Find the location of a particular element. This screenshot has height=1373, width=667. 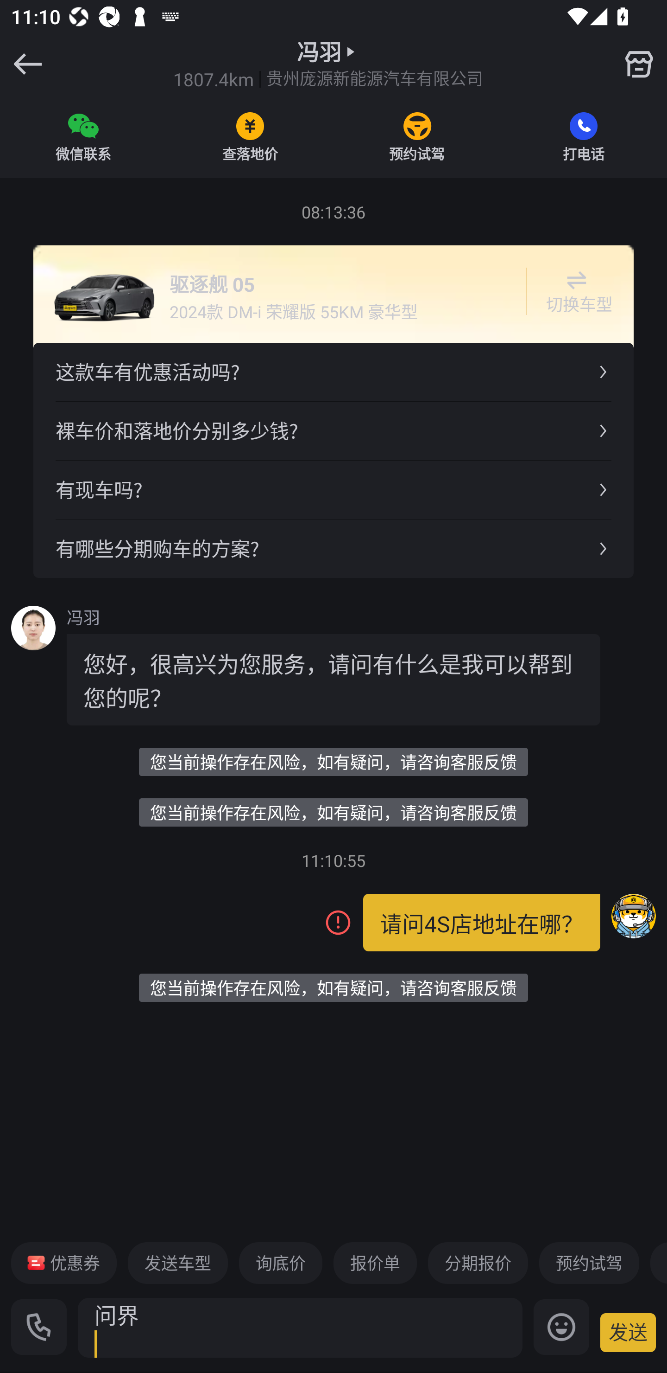

切换车型 is located at coordinates (576, 291).